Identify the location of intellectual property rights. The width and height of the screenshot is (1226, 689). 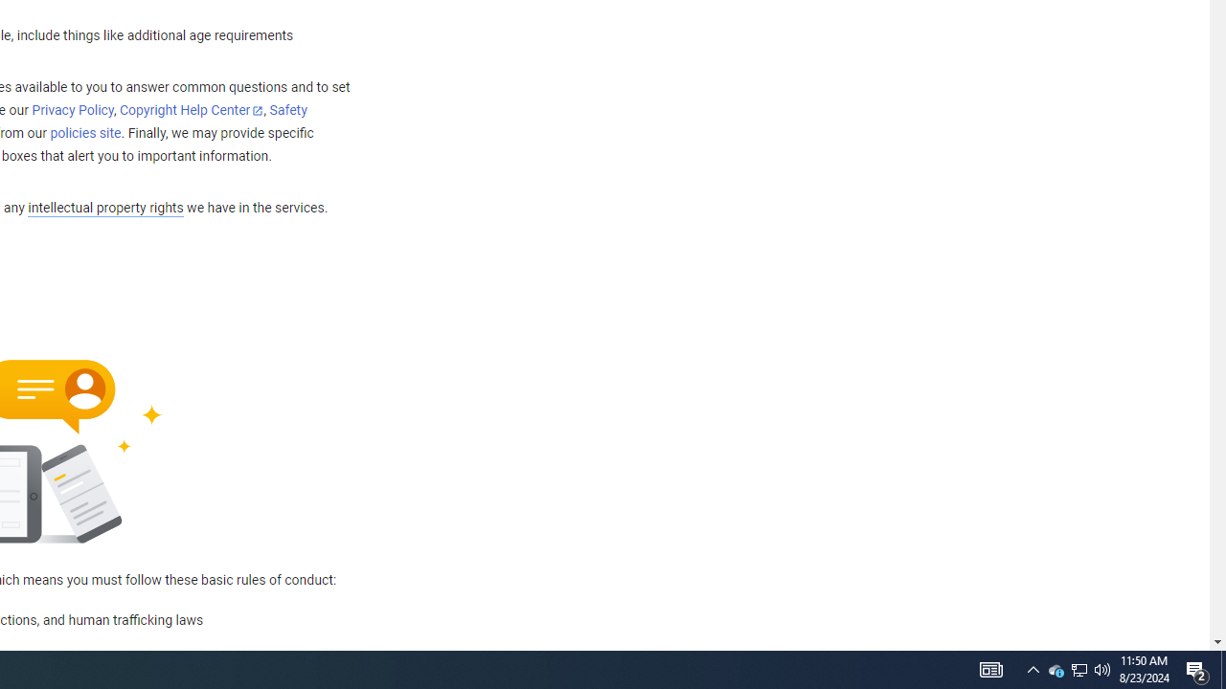
(105, 209).